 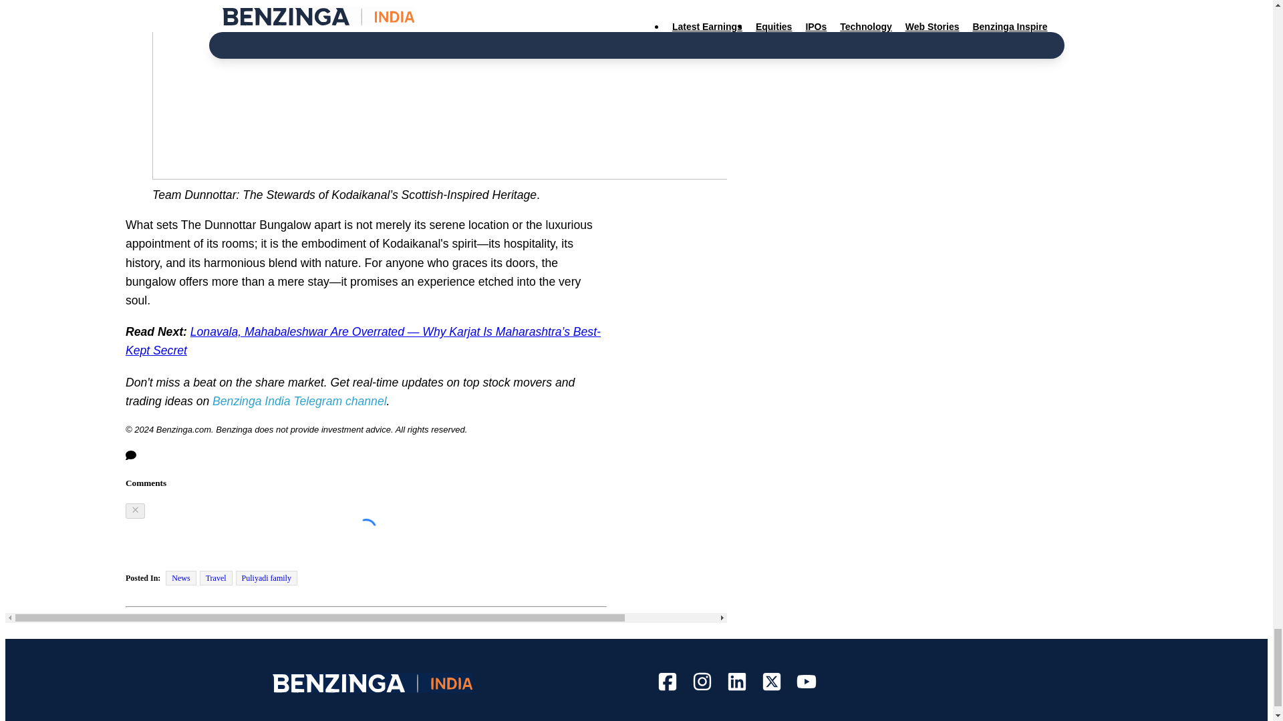 I want to click on News, so click(x=180, y=578).